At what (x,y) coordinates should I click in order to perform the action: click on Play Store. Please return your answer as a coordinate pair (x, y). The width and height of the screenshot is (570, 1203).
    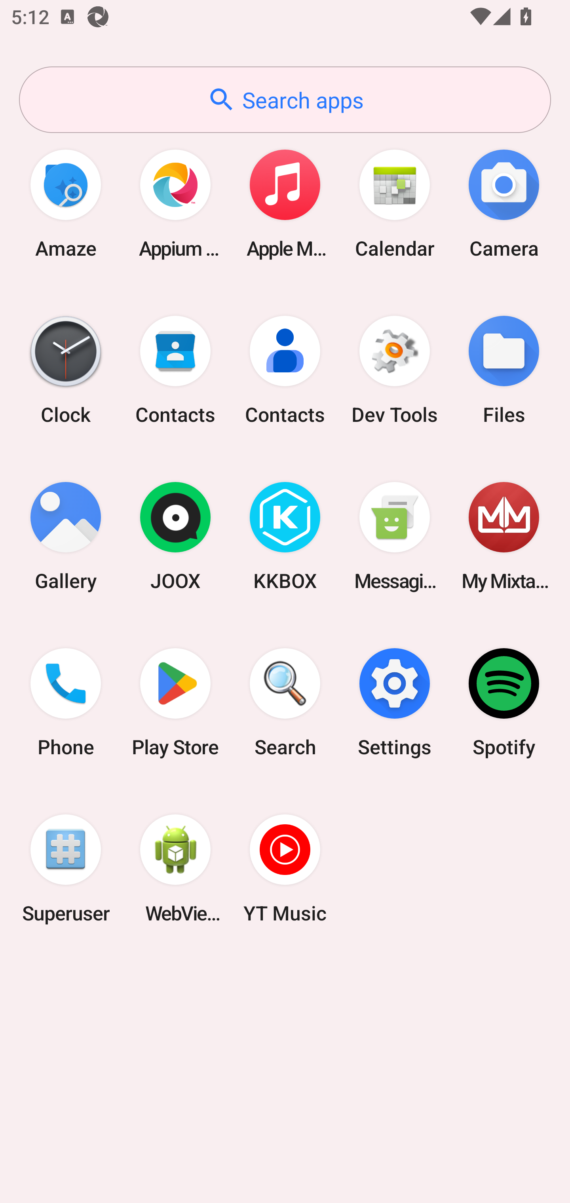
    Looking at the image, I should click on (175, 702).